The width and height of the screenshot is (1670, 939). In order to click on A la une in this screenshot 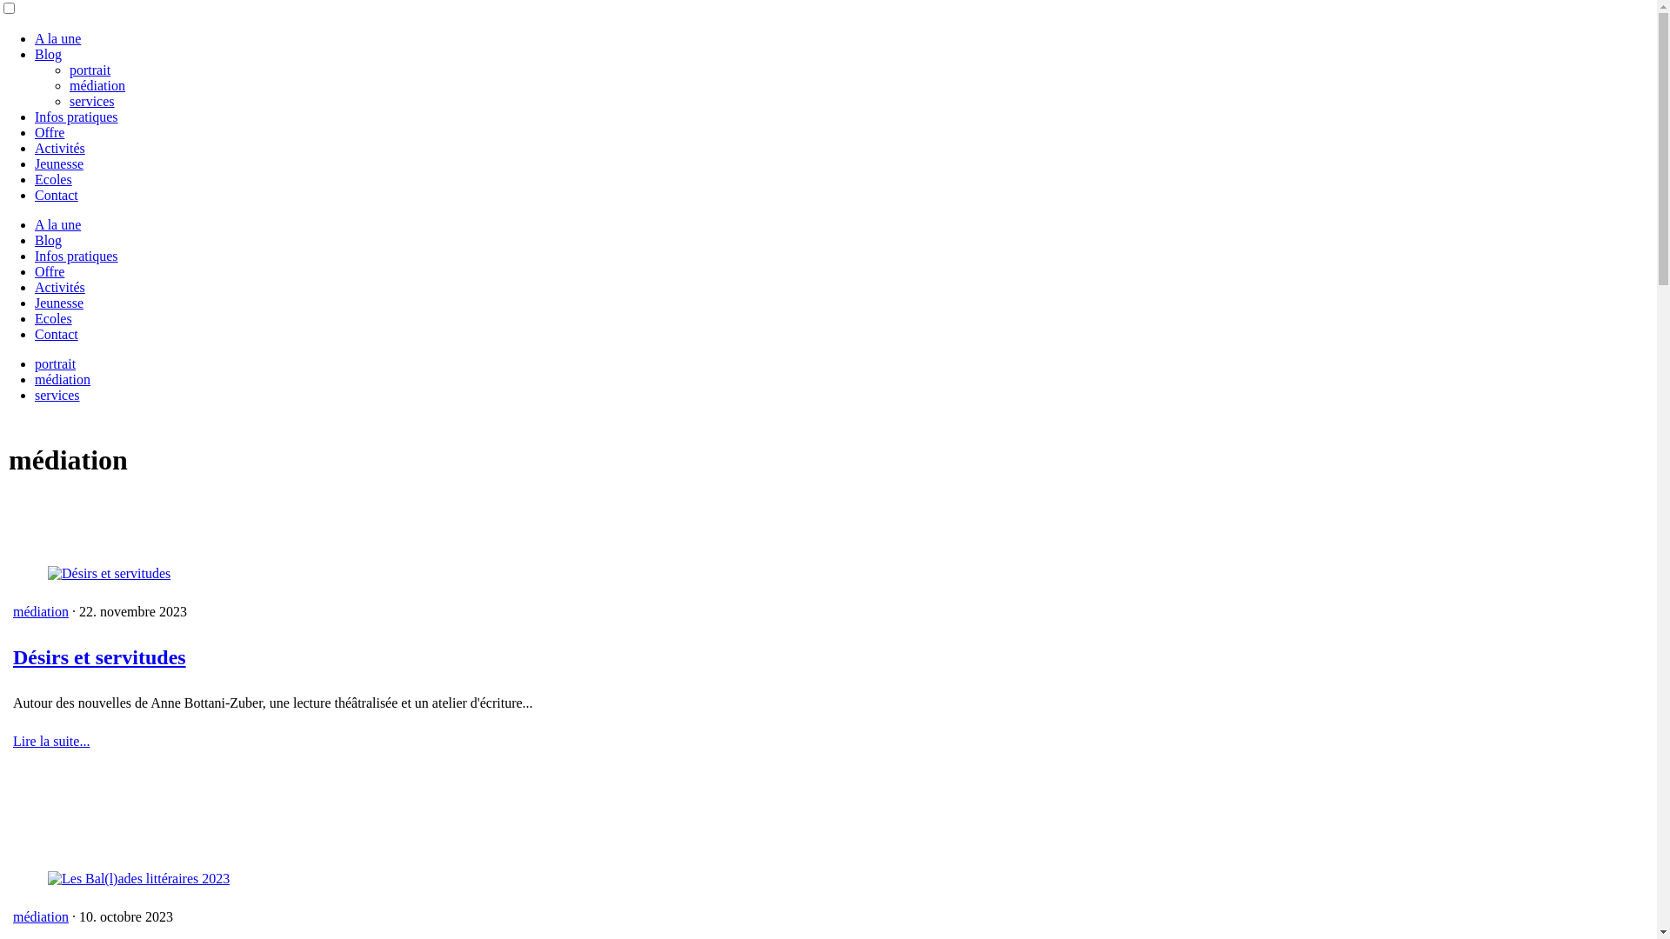, I will do `click(57, 224)`.